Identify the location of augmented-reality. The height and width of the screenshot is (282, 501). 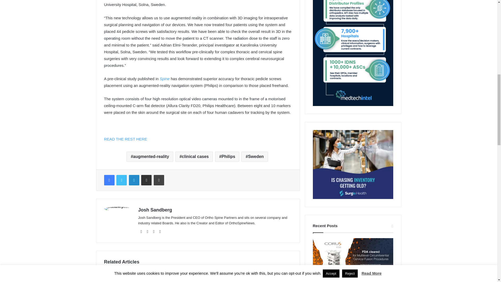
(150, 157).